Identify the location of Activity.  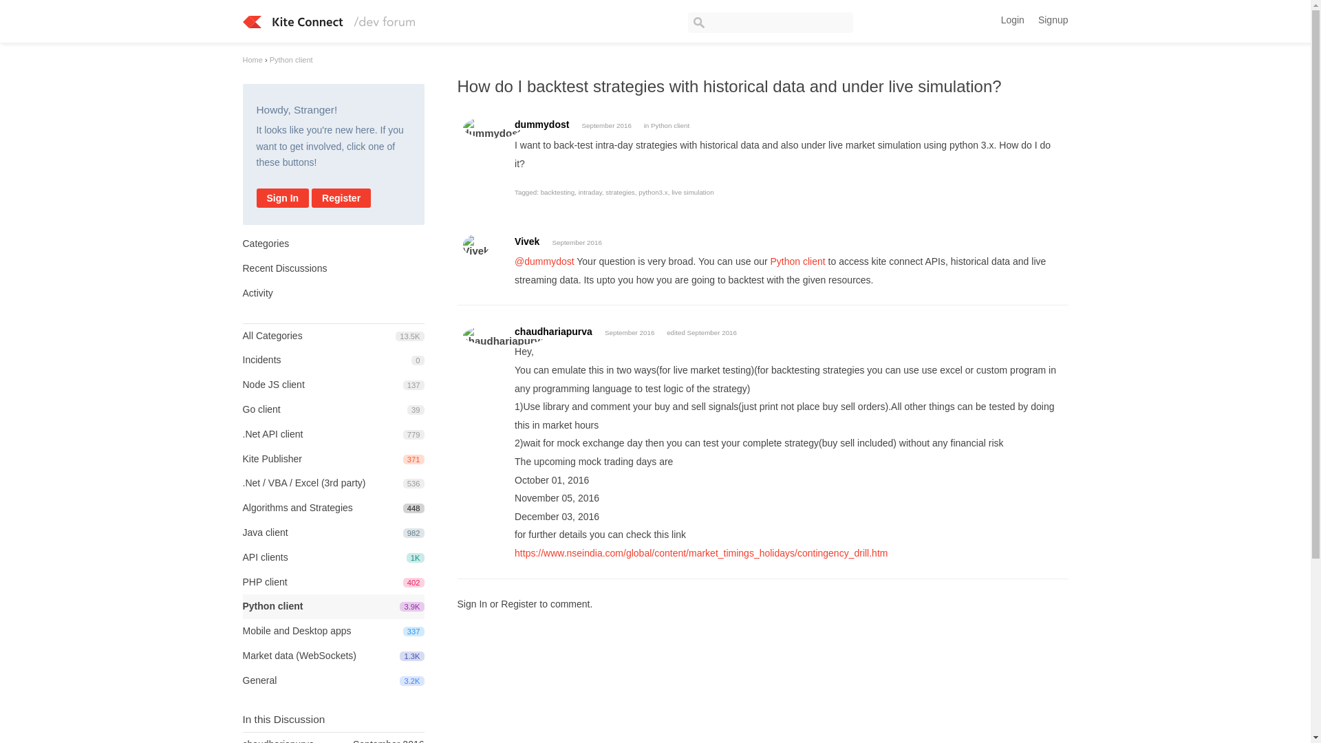
(491, 127).